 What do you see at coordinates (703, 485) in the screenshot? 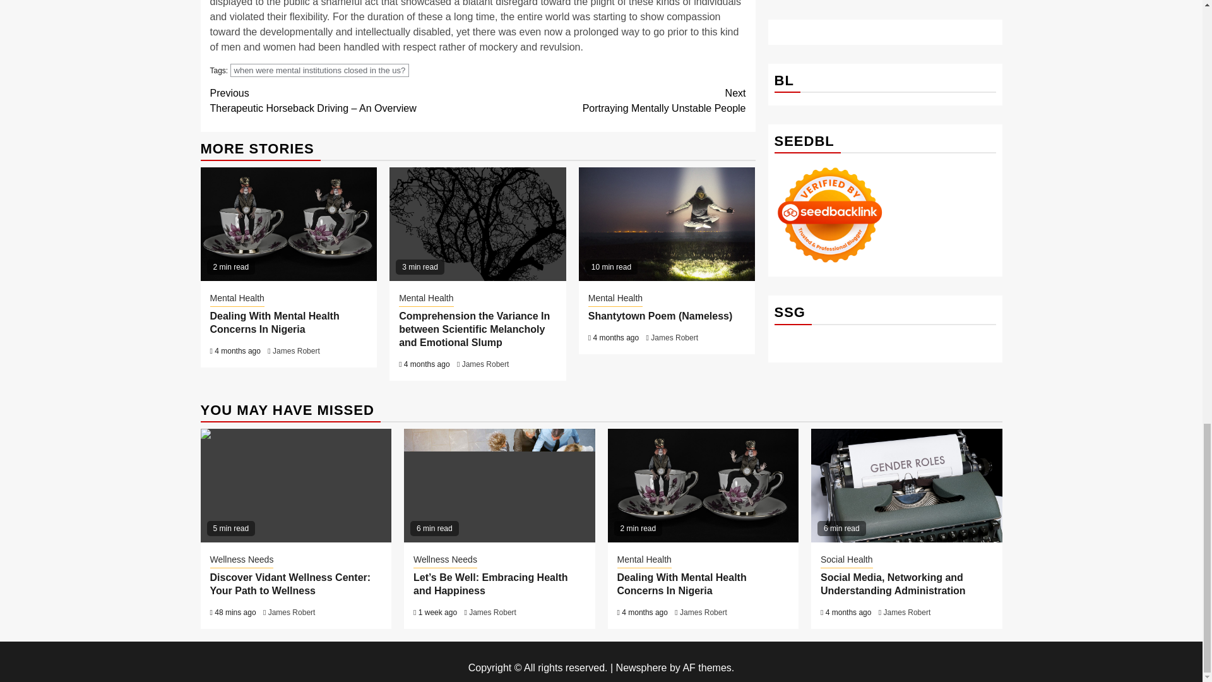
I see `Mental Health` at bounding box center [703, 485].